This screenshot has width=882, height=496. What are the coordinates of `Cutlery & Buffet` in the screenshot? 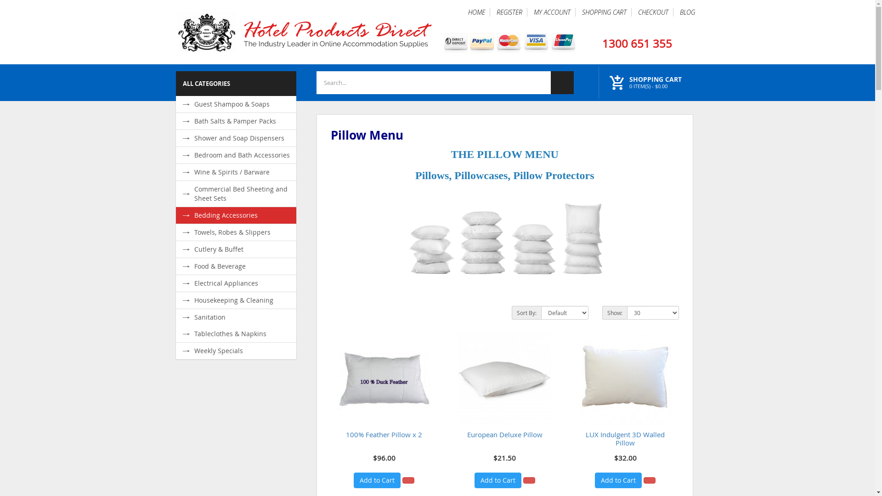 It's located at (236, 249).